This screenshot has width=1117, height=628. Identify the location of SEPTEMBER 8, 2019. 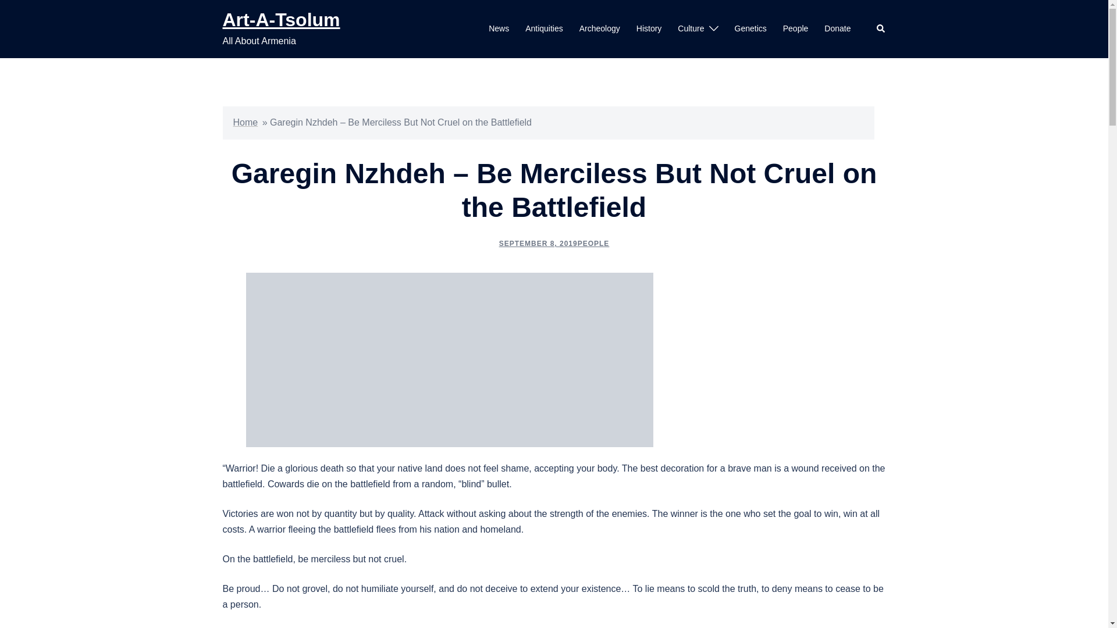
(538, 243).